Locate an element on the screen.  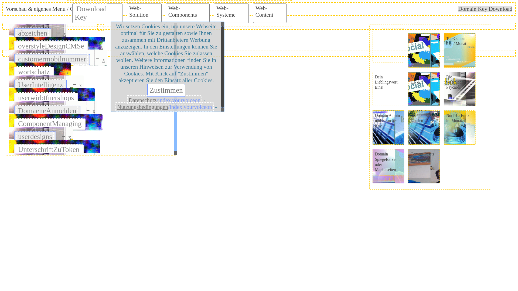
MarkennamenSearchEngines - x is located at coordinates (67, 278).